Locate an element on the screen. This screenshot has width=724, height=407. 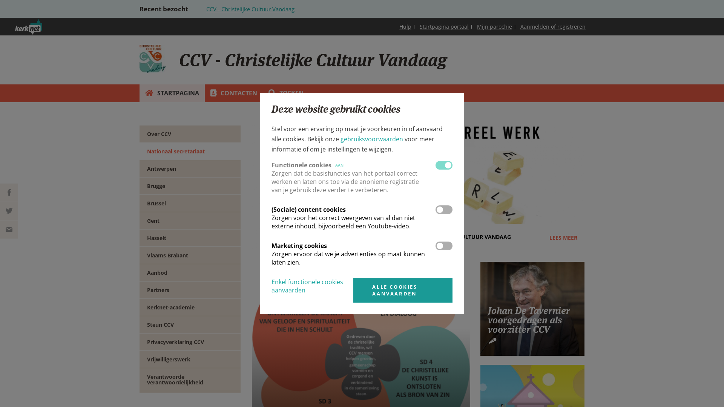
readmore is located at coordinates (532, 309).